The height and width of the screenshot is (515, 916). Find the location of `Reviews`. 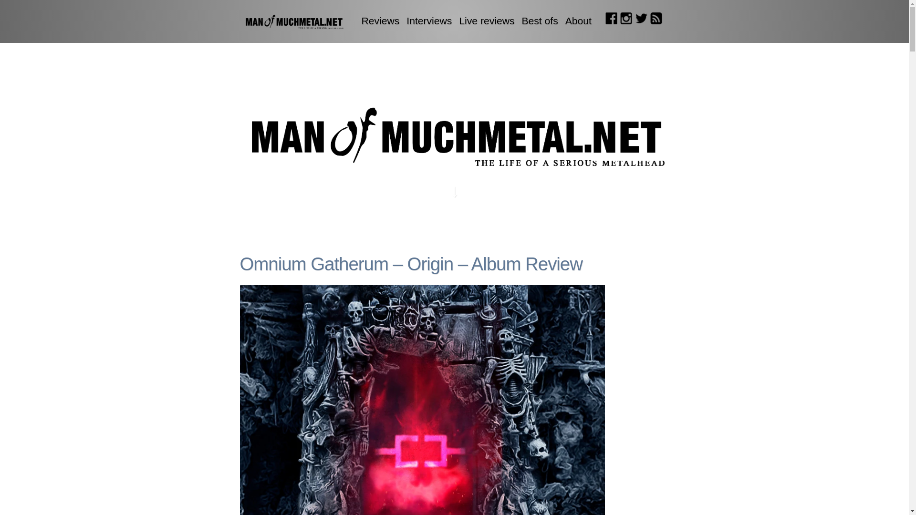

Reviews is located at coordinates (381, 21).